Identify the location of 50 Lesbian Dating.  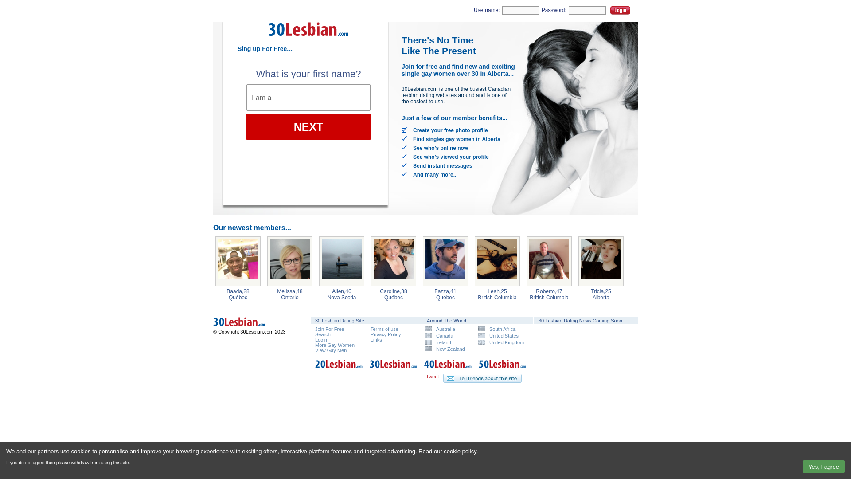
(503, 369).